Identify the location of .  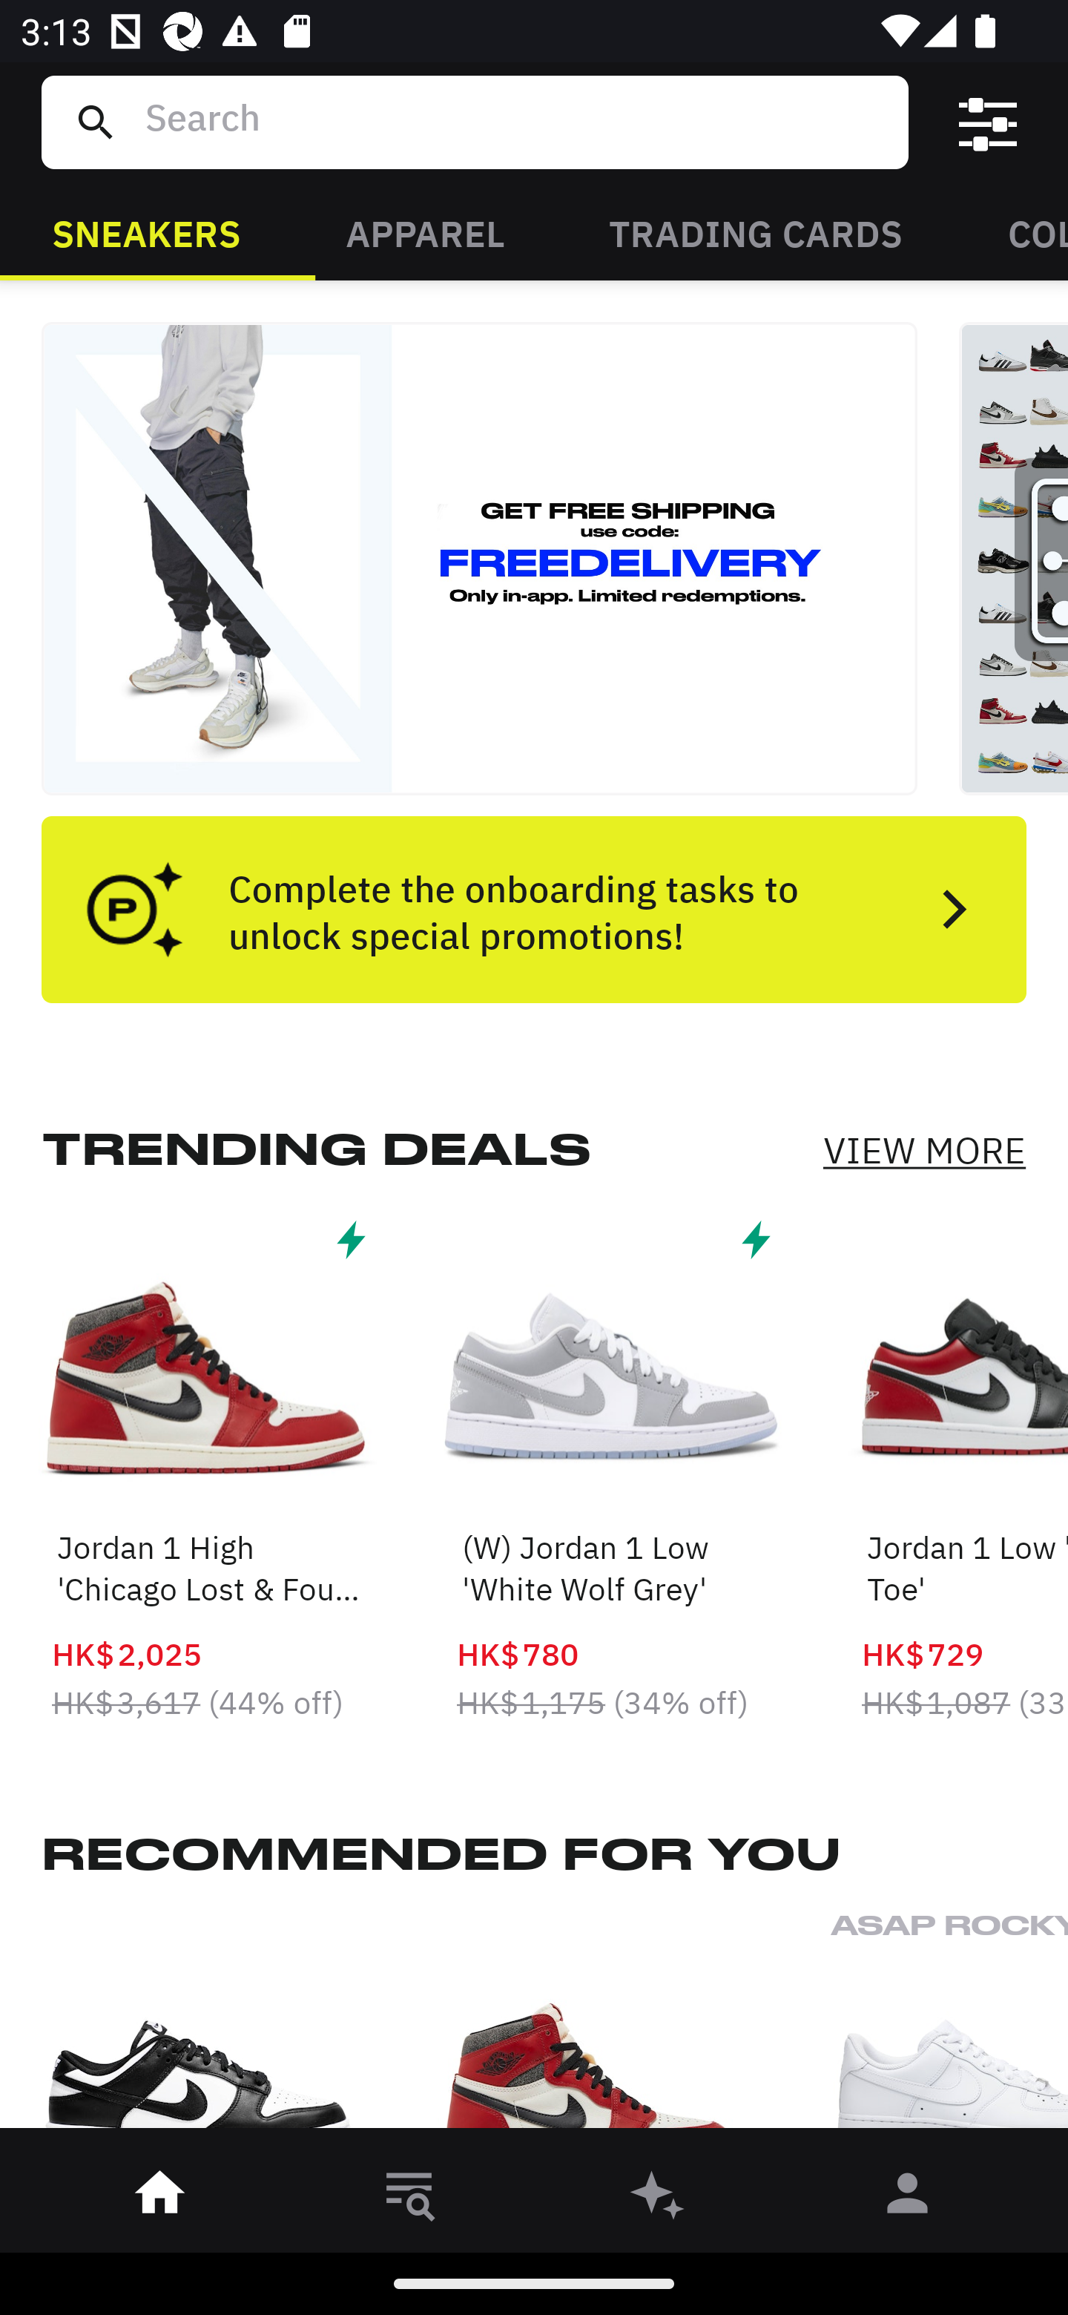
(988, 122).